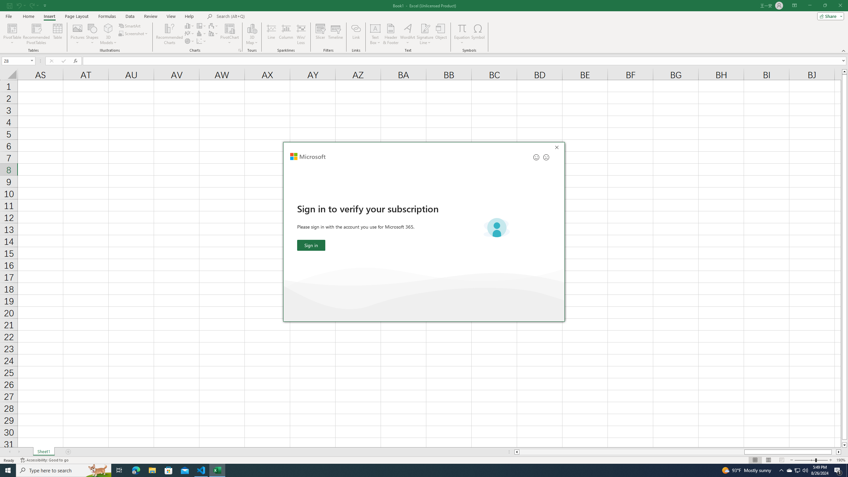 This screenshot has width=848, height=477. Describe the element at coordinates (845, 72) in the screenshot. I see `Line up` at that location.